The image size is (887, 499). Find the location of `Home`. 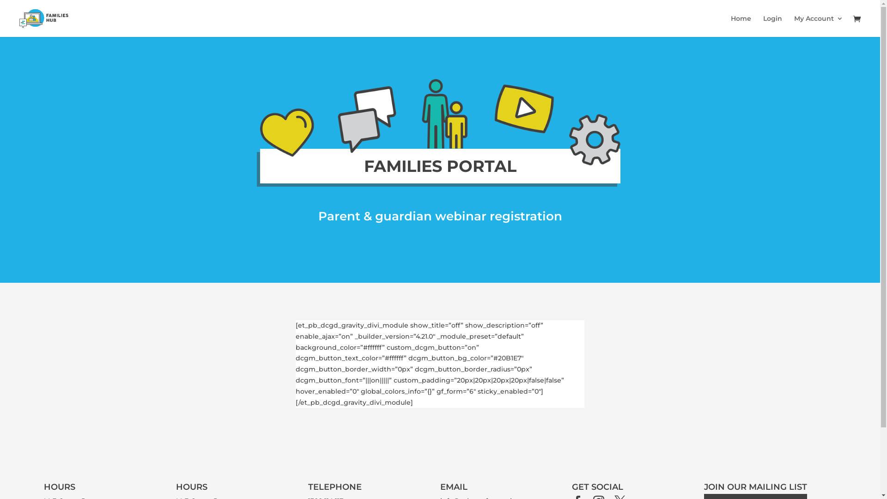

Home is located at coordinates (741, 26).